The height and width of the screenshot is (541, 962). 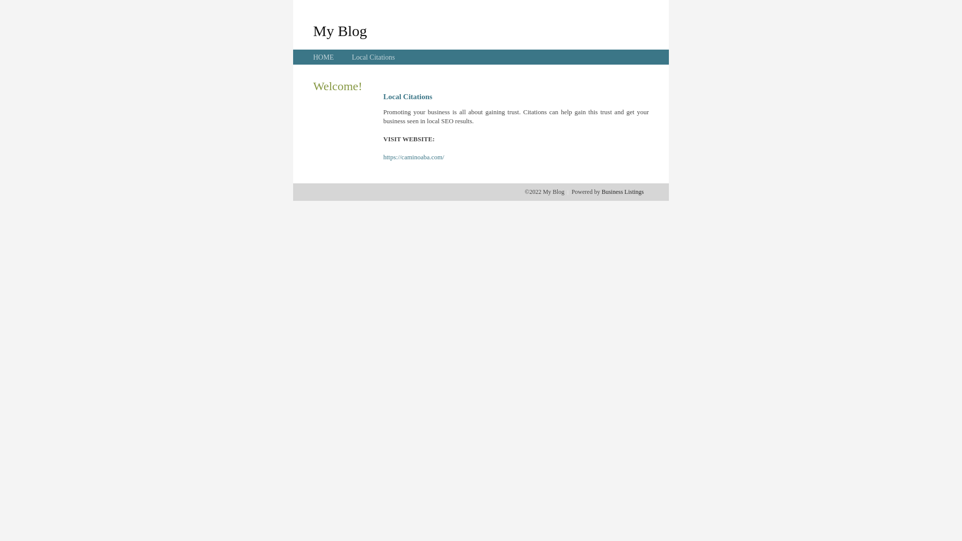 What do you see at coordinates (414, 157) in the screenshot?
I see `https://caminoaba.com/` at bounding box center [414, 157].